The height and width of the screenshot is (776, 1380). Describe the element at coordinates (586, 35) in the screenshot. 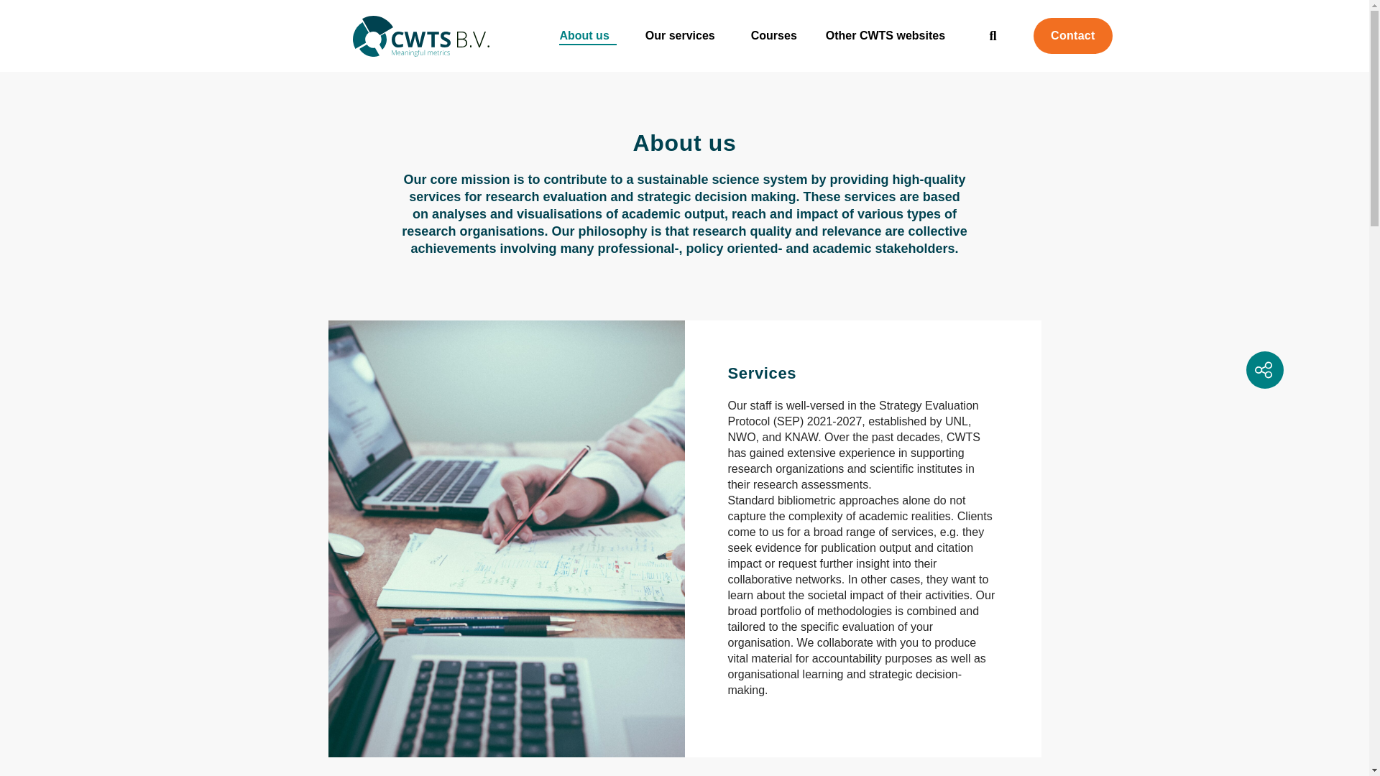

I see `About us` at that location.